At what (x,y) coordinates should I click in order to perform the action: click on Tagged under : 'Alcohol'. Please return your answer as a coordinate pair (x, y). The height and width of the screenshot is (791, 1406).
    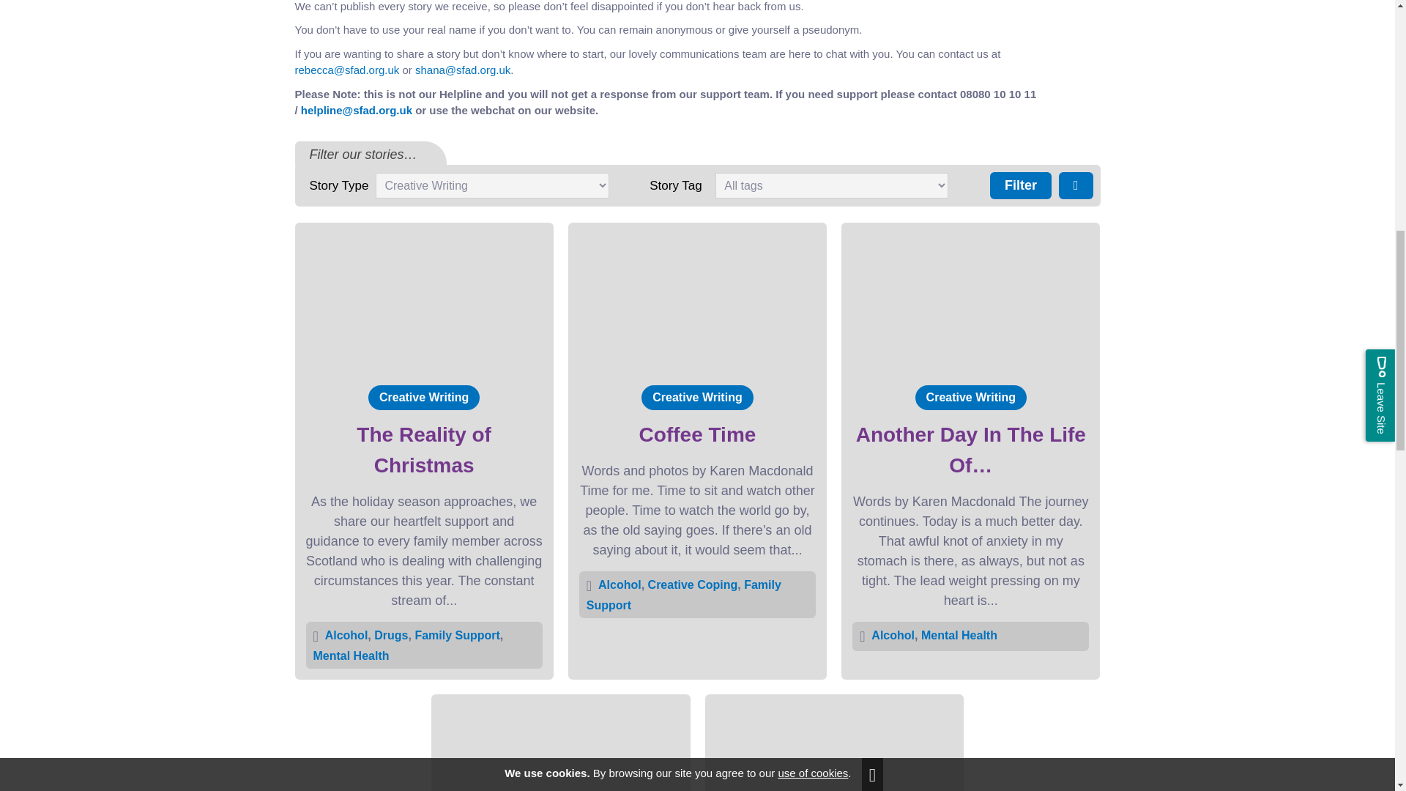
    Looking at the image, I should click on (620, 584).